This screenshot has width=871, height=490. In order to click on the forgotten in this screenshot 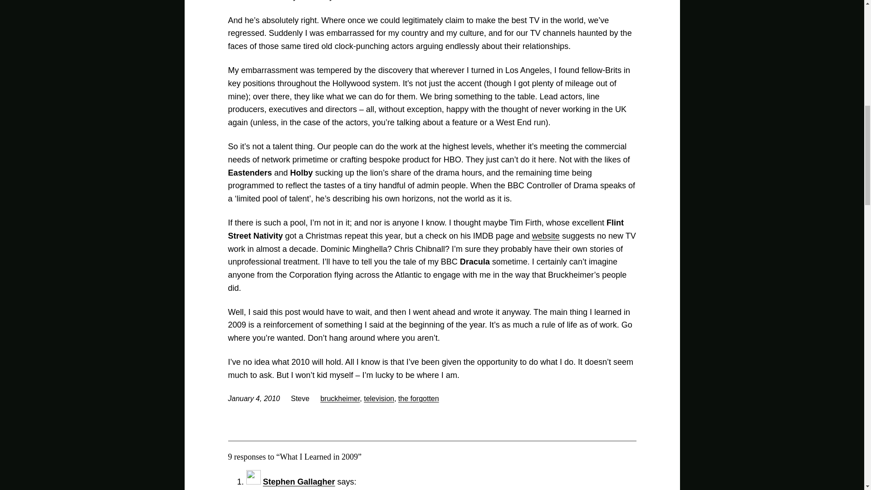, I will do `click(418, 398)`.